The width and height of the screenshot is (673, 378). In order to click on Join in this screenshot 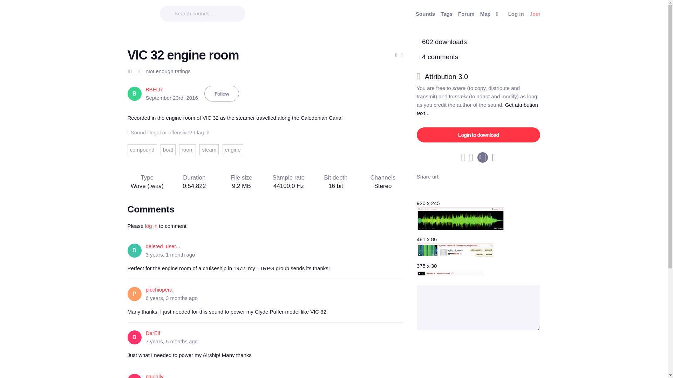, I will do `click(535, 14)`.